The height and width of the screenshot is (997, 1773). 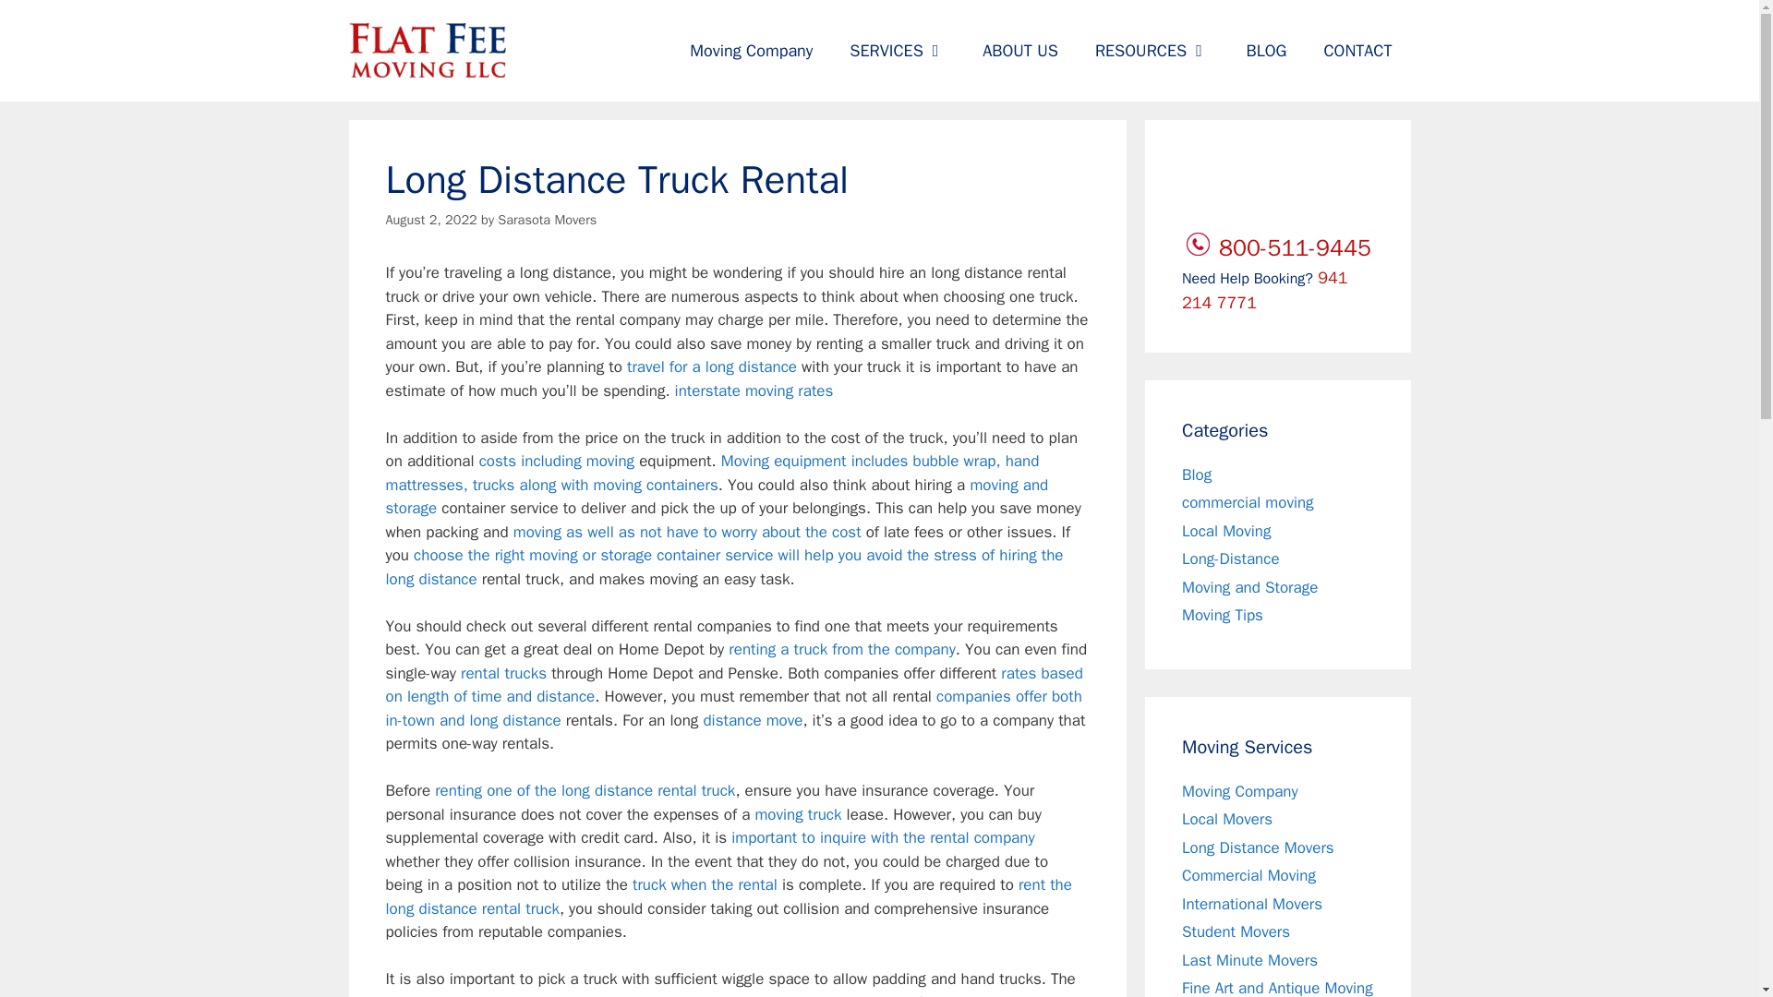 I want to click on costs including moving, so click(x=556, y=461).